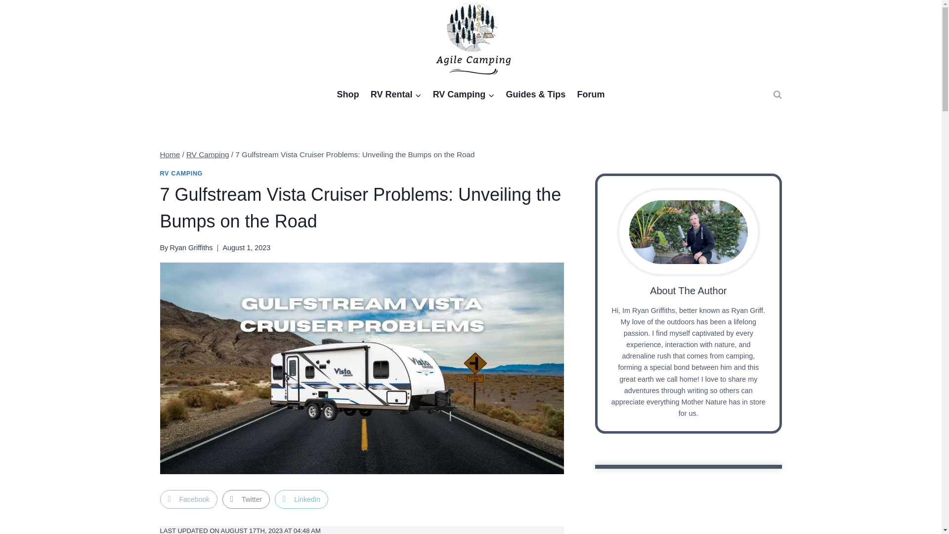  Describe the element at coordinates (590, 95) in the screenshot. I see `Forum` at that location.